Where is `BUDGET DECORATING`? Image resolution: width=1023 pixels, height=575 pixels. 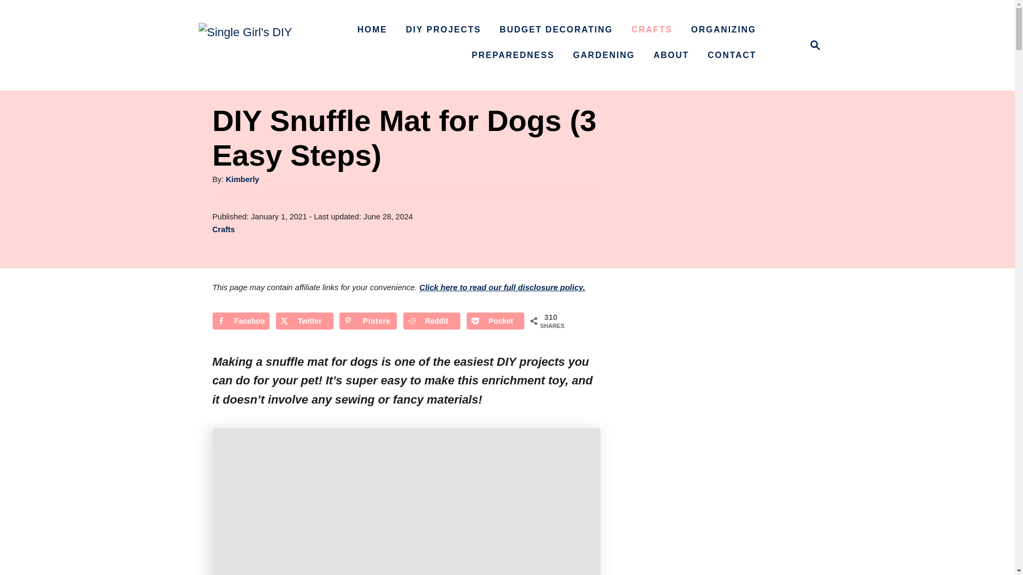 BUDGET DECORATING is located at coordinates (502, 287).